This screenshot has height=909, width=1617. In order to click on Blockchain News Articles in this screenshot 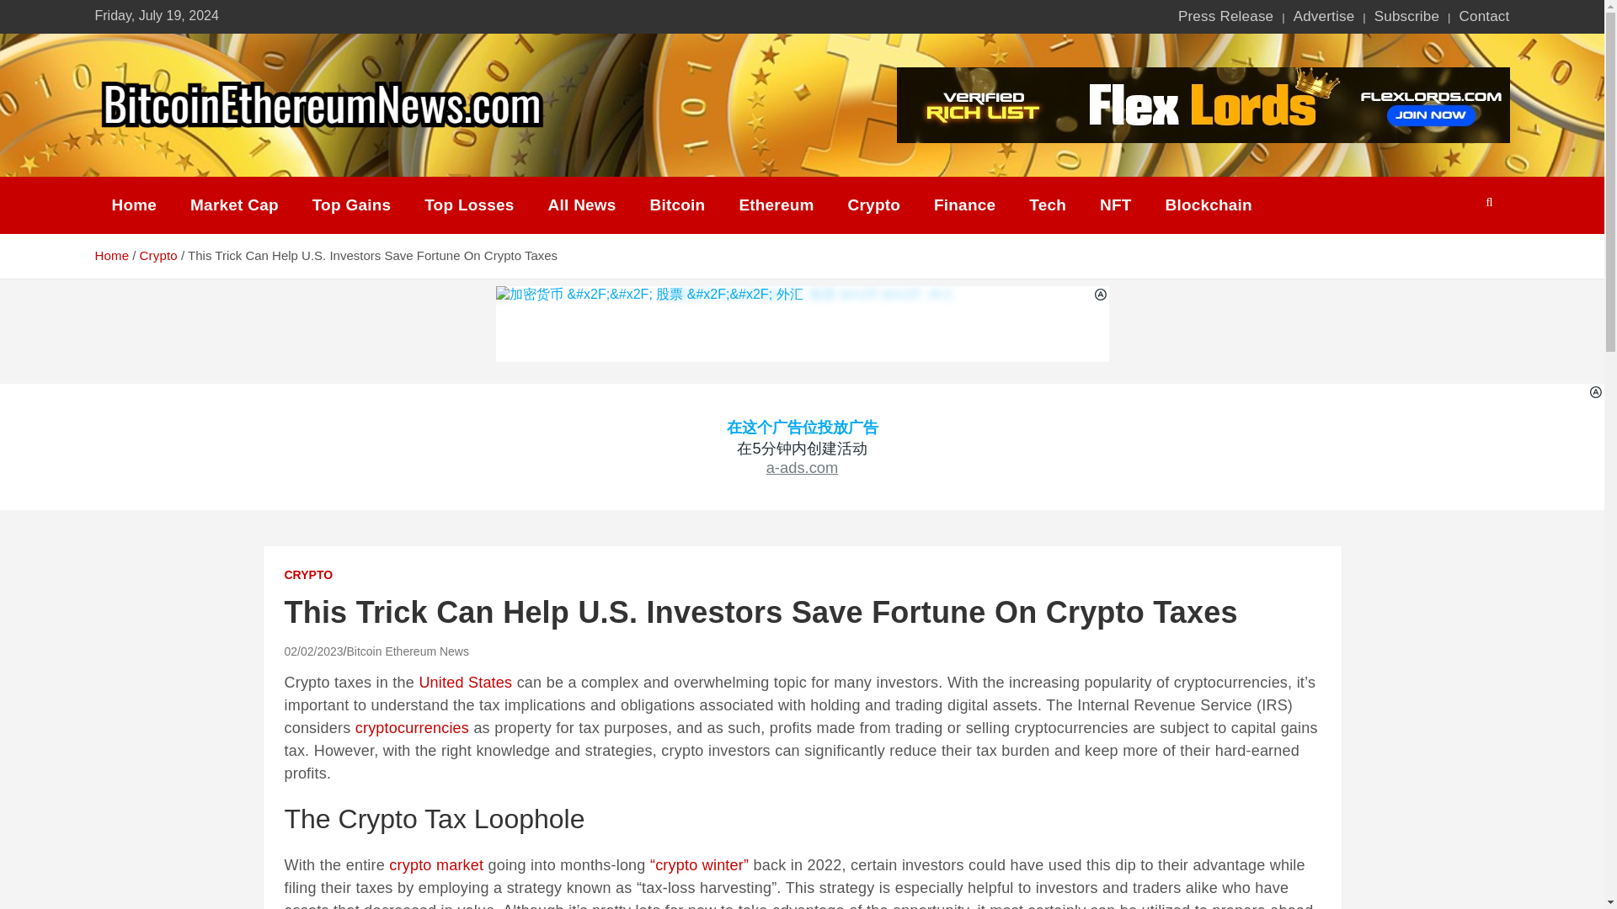, I will do `click(1209, 205)`.